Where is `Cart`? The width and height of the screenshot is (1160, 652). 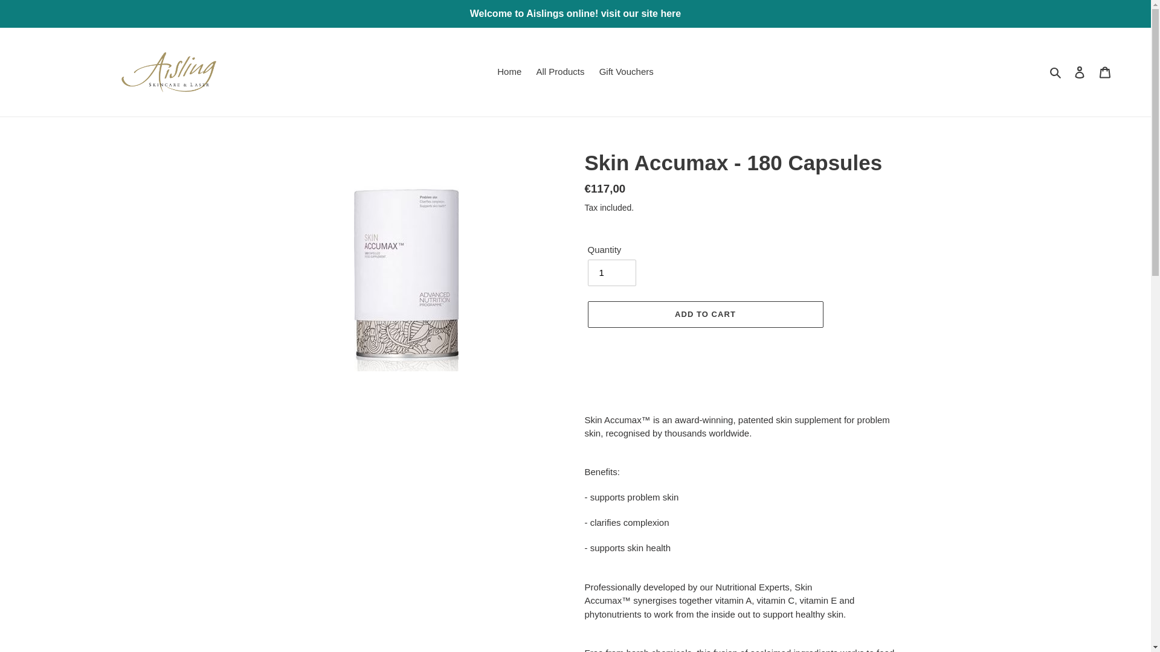
Cart is located at coordinates (1105, 72).